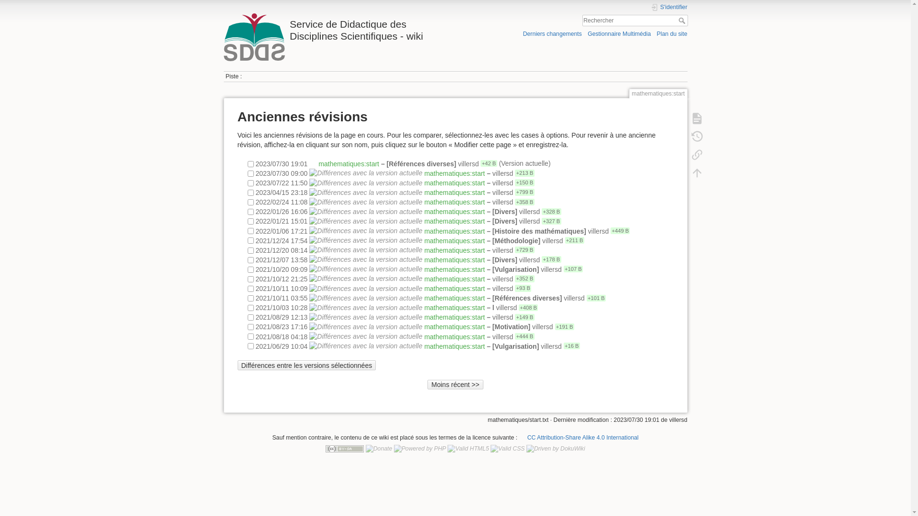 The image size is (918, 516). I want to click on mathematiques:start, so click(454, 269).